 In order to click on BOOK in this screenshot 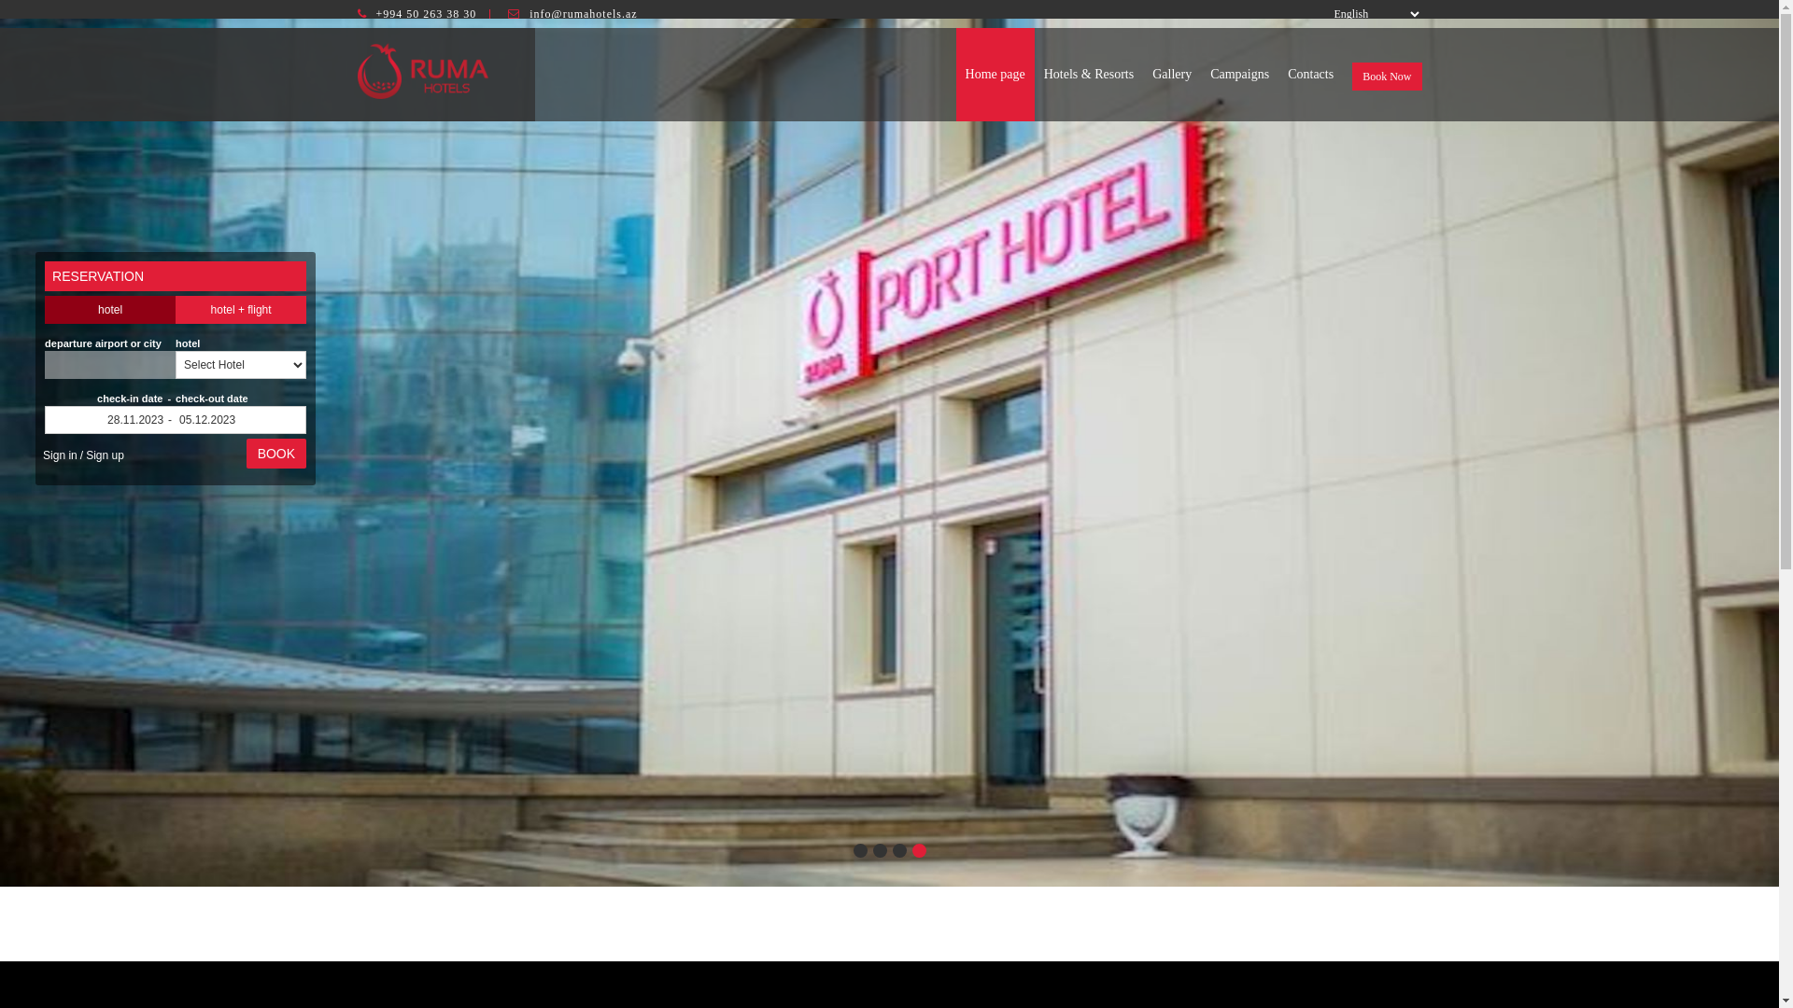, I will do `click(276, 454)`.